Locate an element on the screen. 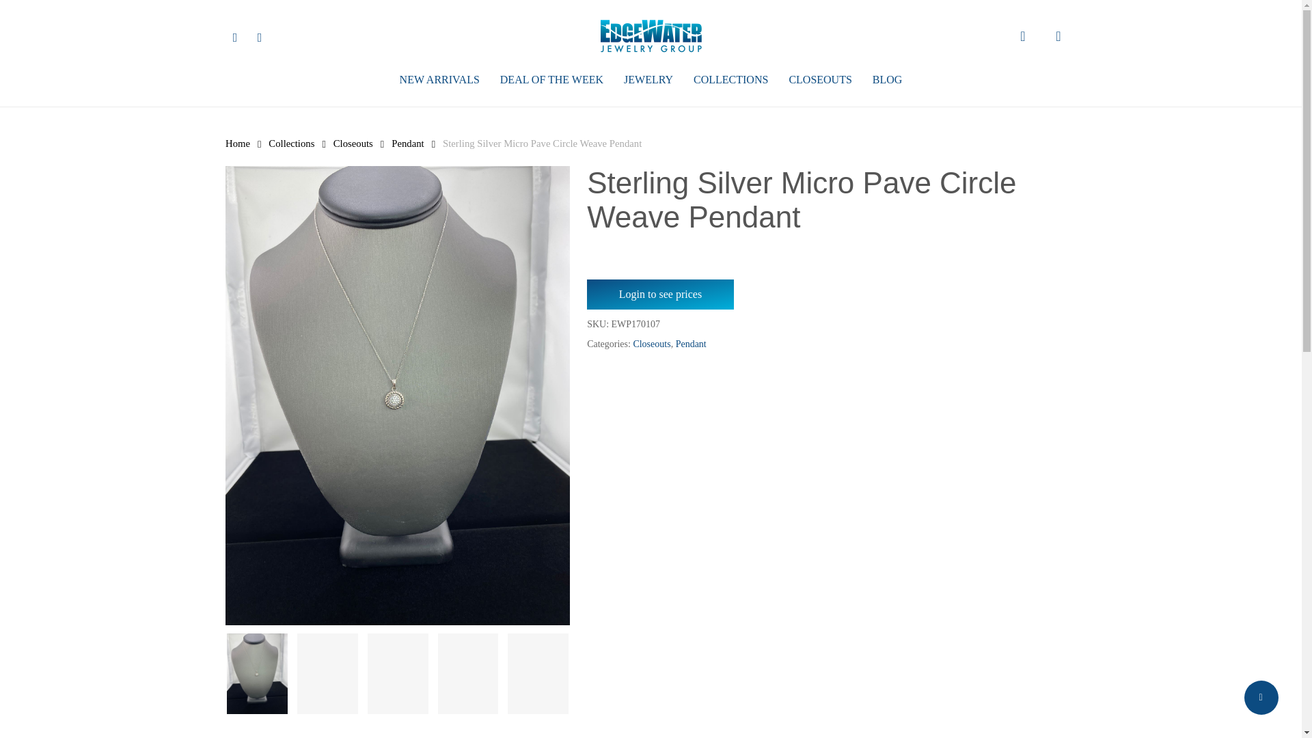 This screenshot has height=738, width=1312. FACEBOOK is located at coordinates (235, 36).